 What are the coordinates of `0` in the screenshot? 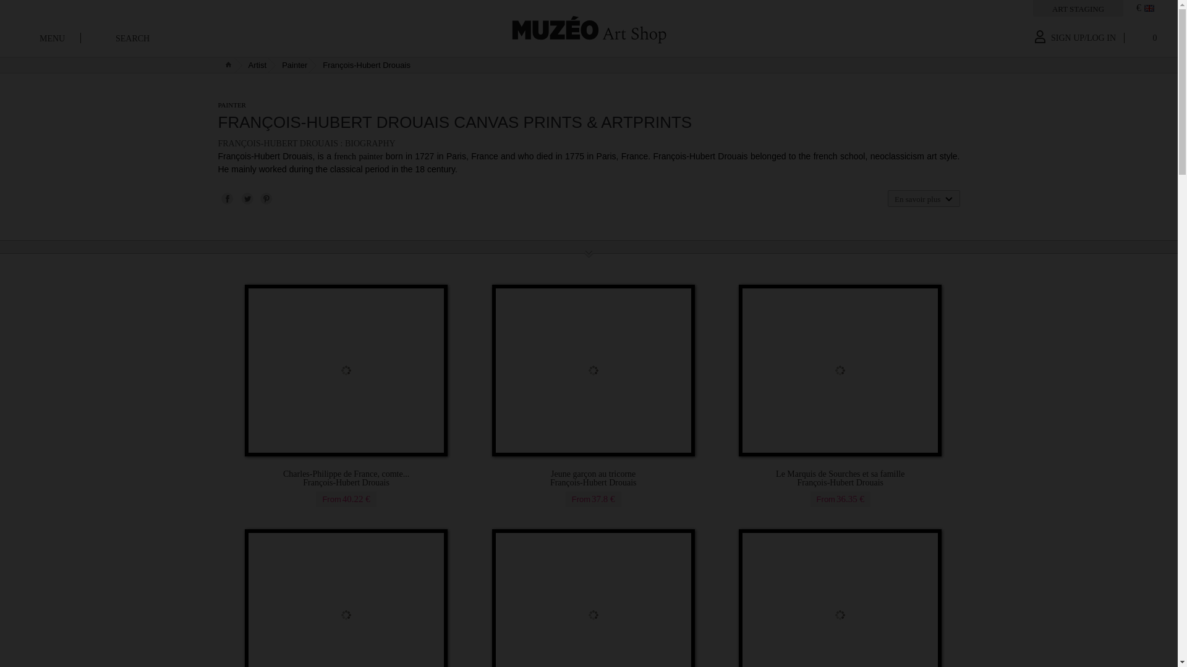 It's located at (1145, 41).